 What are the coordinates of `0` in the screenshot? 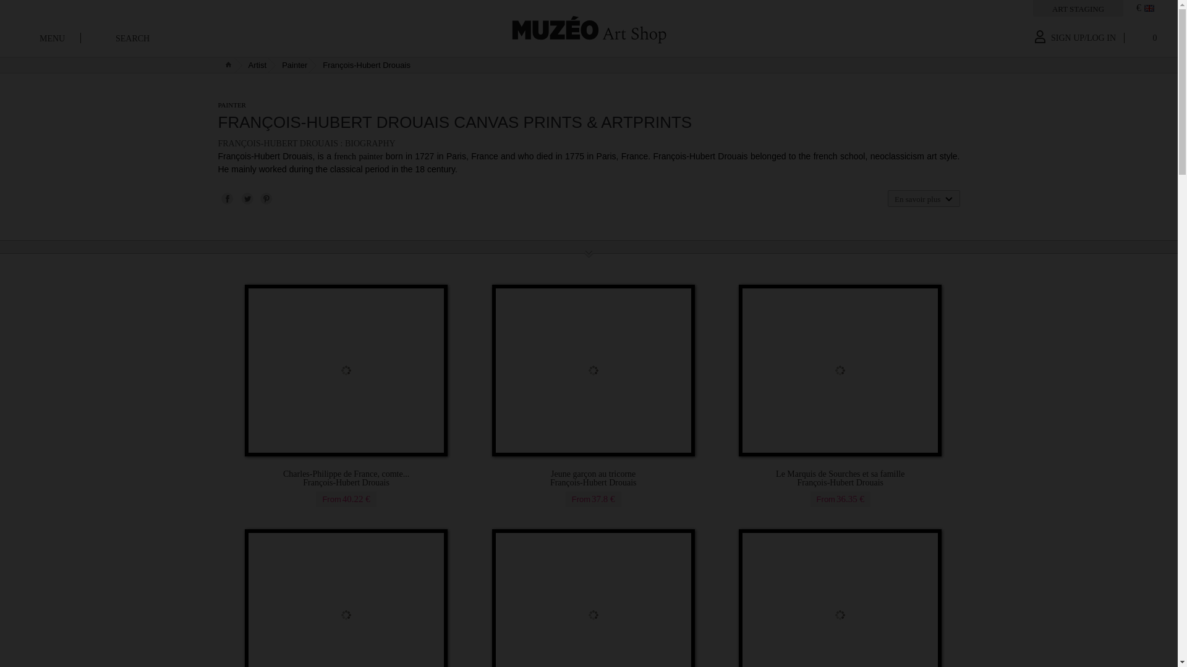 It's located at (1145, 41).